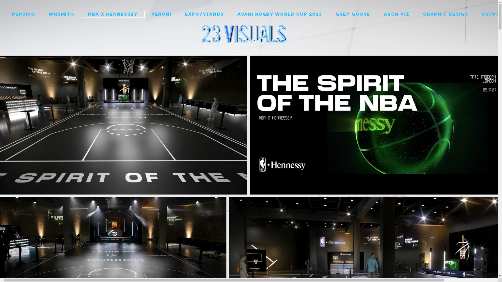 The width and height of the screenshot is (502, 282). Describe the element at coordinates (161, 14) in the screenshot. I see `PERONI` at that location.